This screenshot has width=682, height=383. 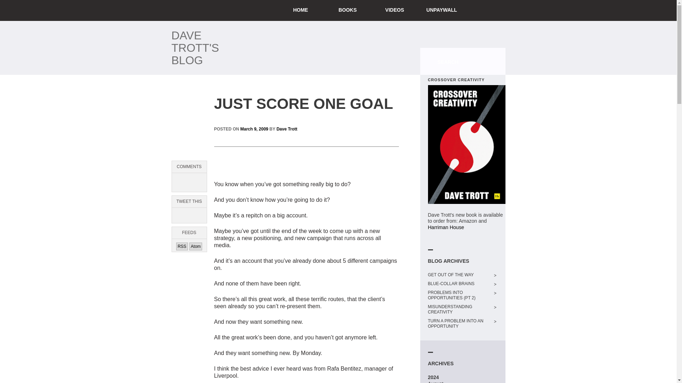 What do you see at coordinates (287, 129) in the screenshot?
I see `View all posts by Dave Trott` at bounding box center [287, 129].